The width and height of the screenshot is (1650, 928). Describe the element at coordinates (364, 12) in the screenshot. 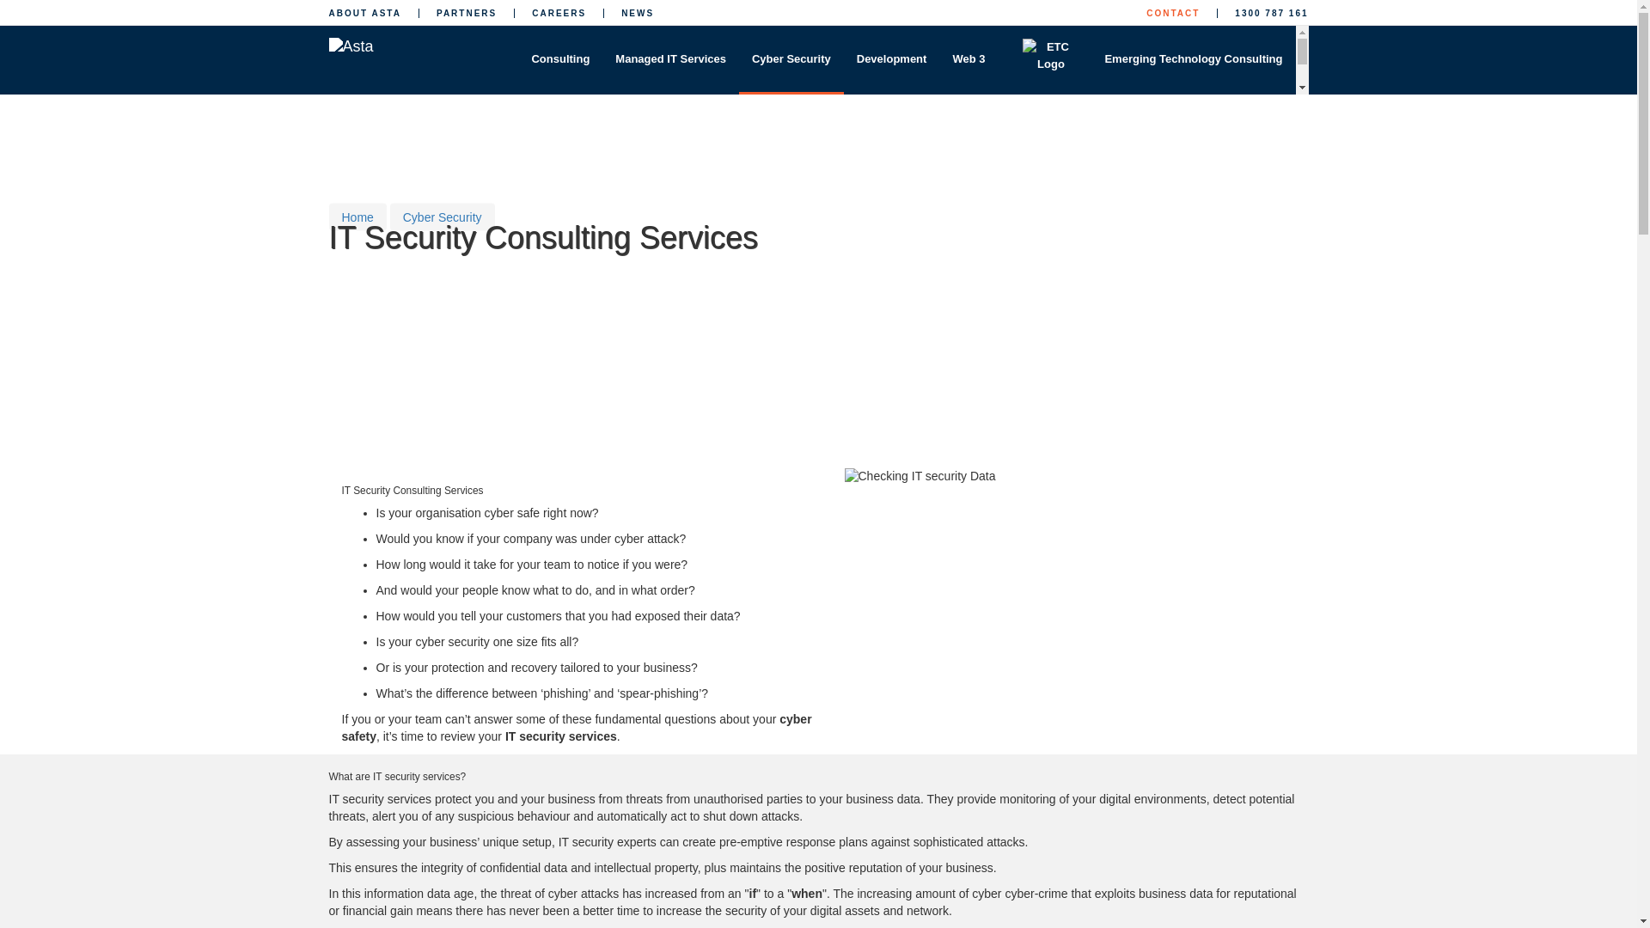

I see `ABOUT ASTA` at that location.